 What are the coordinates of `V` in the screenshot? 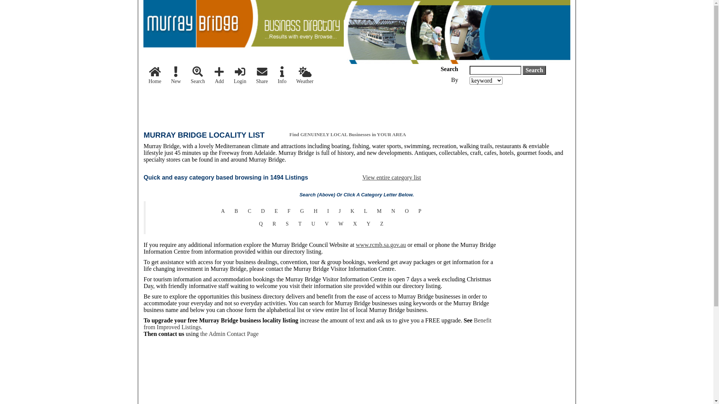 It's located at (327, 224).